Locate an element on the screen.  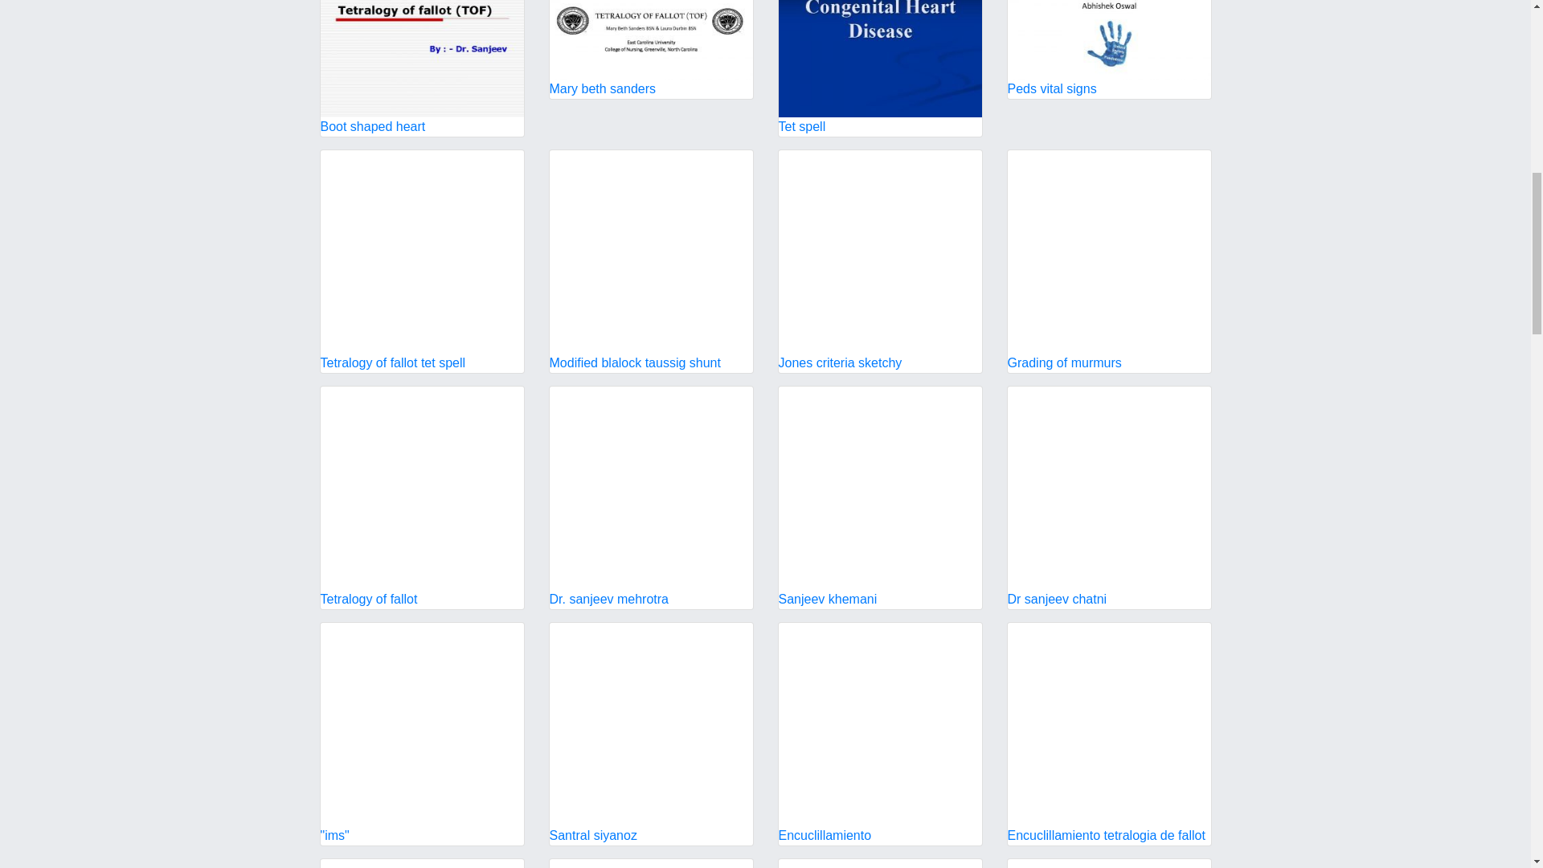
Valva mitrala inchidere incompleta is located at coordinates (651, 863).